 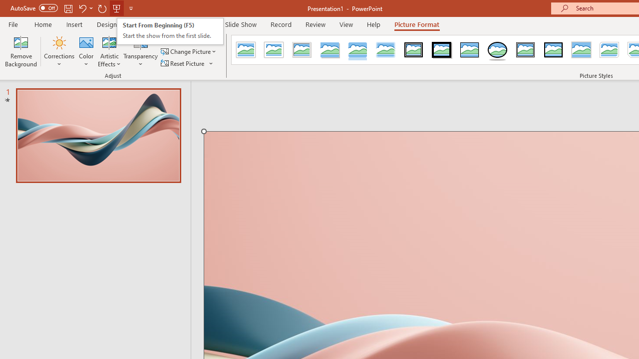 I want to click on Beveled Oval, Black, so click(x=497, y=50).